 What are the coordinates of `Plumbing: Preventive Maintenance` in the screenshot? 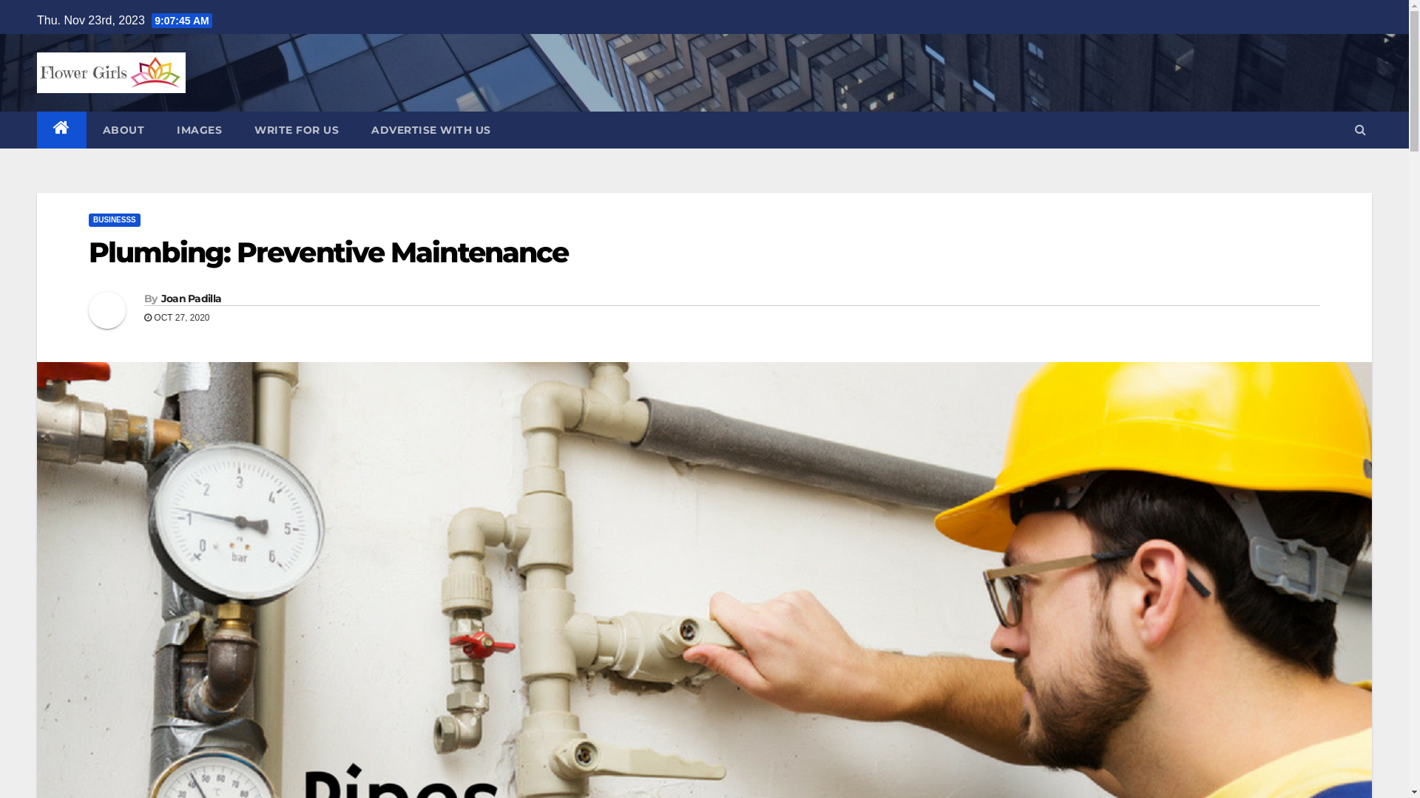 It's located at (328, 253).